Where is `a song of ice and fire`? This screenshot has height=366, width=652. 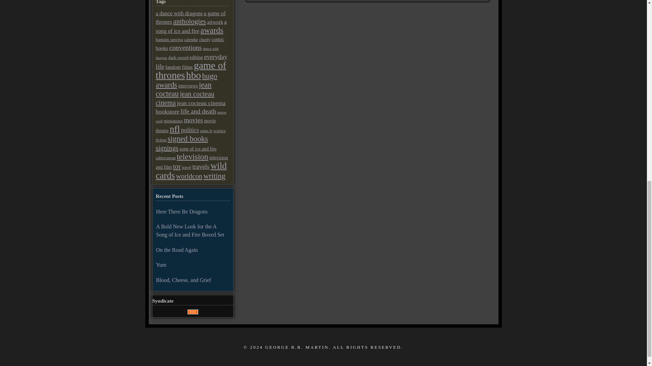
a song of ice and fire is located at coordinates (191, 26).